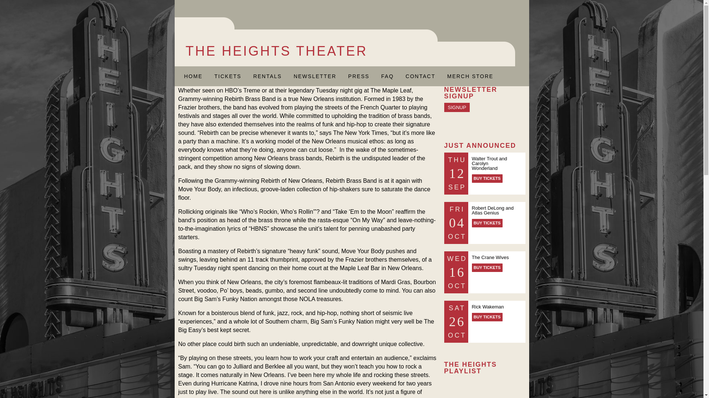  I want to click on PRESS, so click(359, 76).